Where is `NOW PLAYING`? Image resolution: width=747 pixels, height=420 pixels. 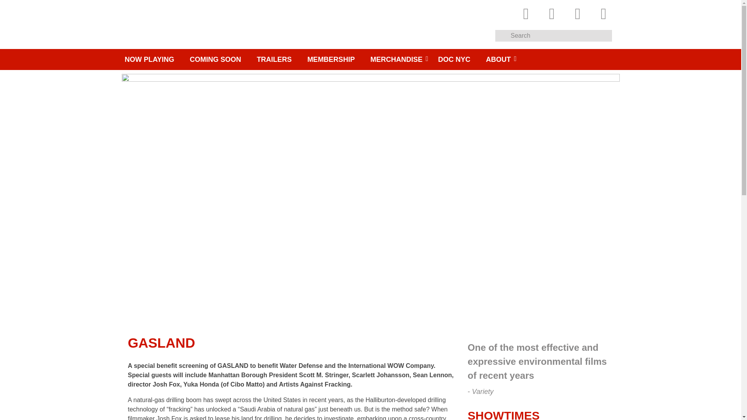
NOW PLAYING is located at coordinates (153, 59).